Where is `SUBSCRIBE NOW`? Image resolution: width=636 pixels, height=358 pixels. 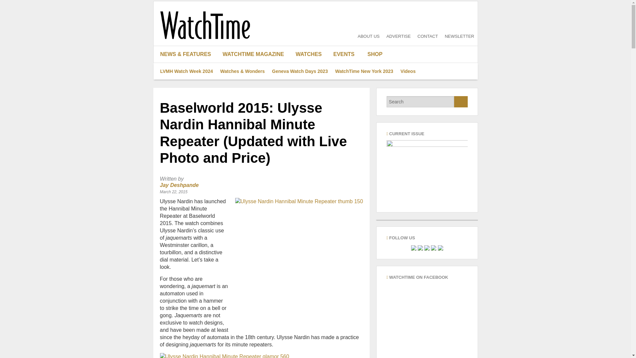 SUBSCRIBE NOW is located at coordinates (256, 121).